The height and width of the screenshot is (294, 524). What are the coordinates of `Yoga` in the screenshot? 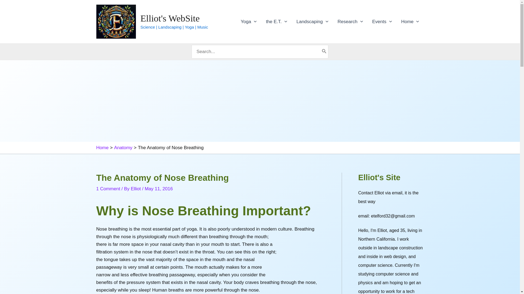 It's located at (248, 21).